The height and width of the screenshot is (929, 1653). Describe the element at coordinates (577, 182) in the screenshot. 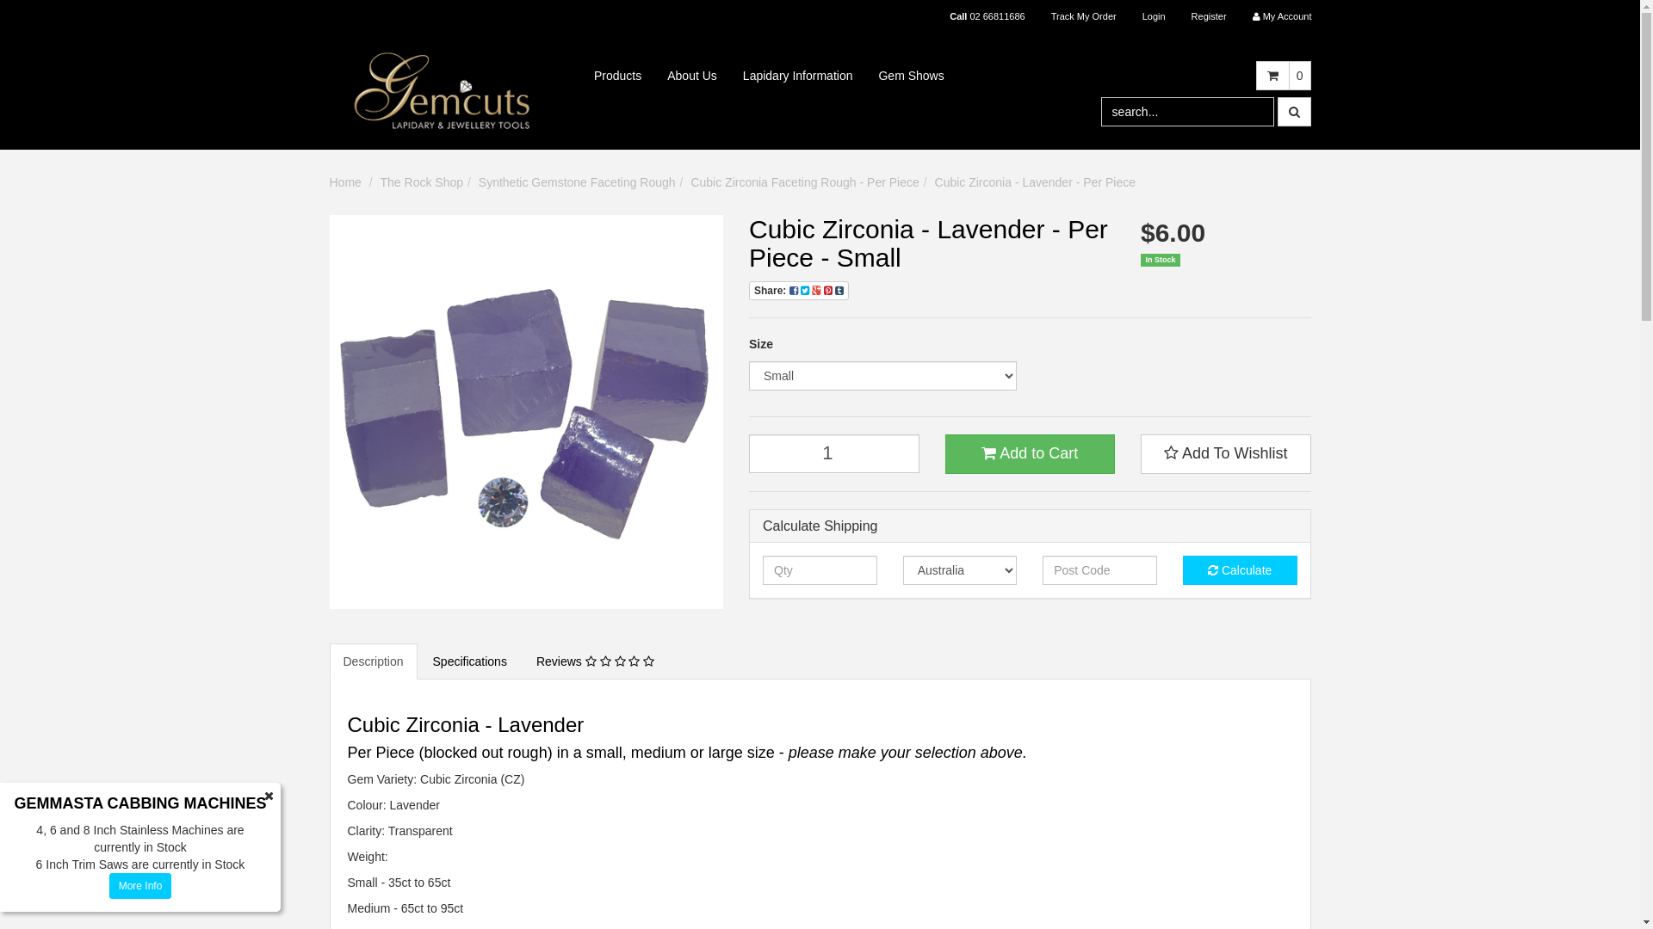

I see `Synthetic Gemstone Faceting Rough` at that location.